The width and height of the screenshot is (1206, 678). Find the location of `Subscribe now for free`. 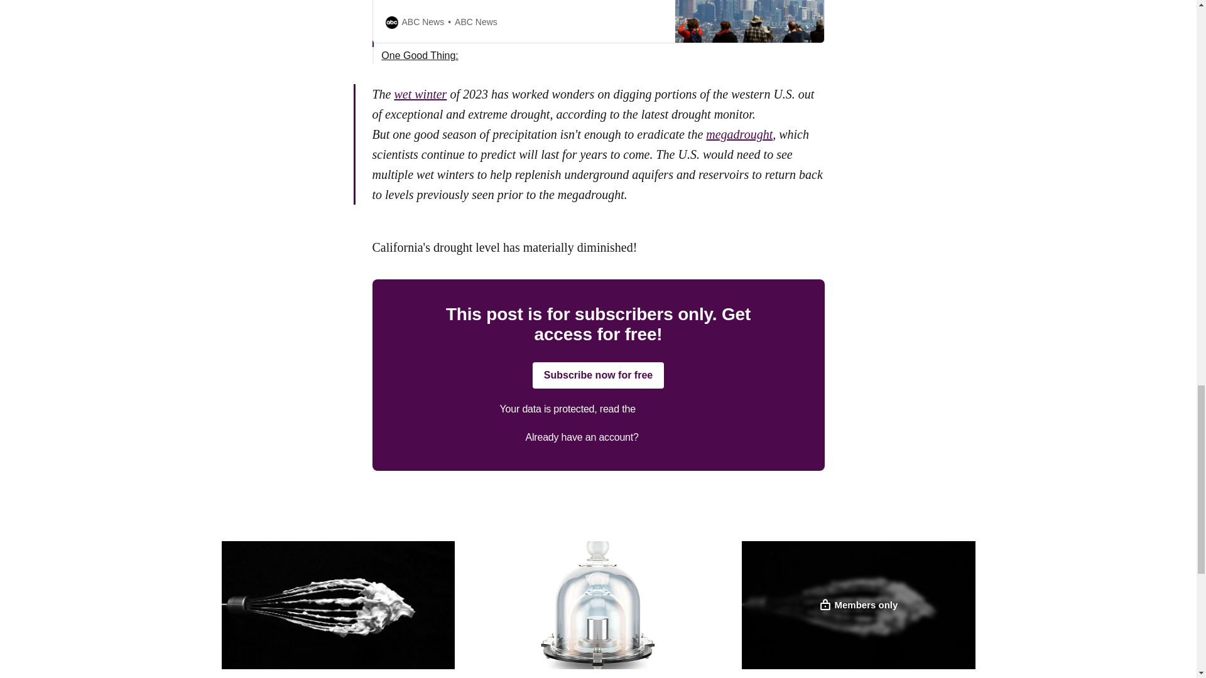

Subscribe now for free is located at coordinates (598, 375).